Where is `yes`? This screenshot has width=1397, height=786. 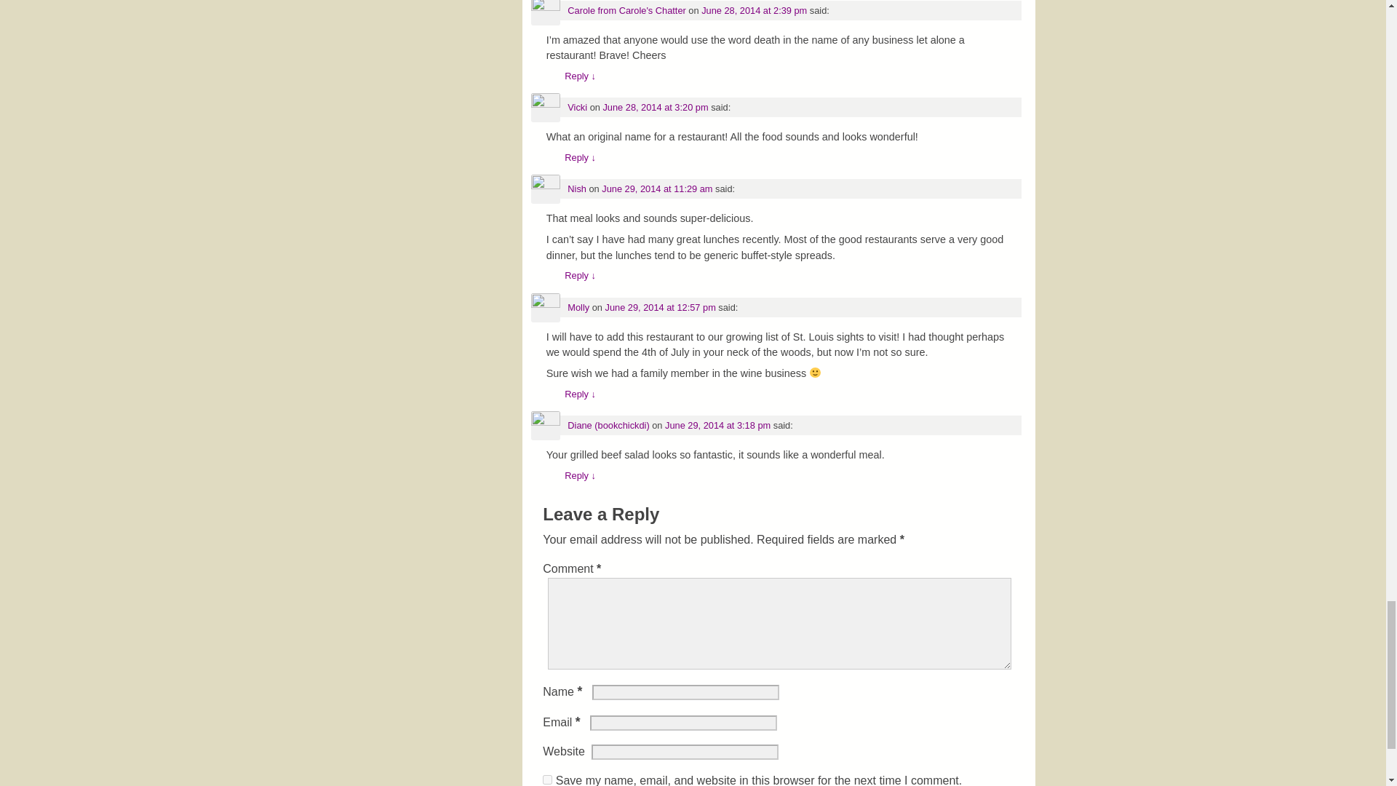
yes is located at coordinates (547, 779).